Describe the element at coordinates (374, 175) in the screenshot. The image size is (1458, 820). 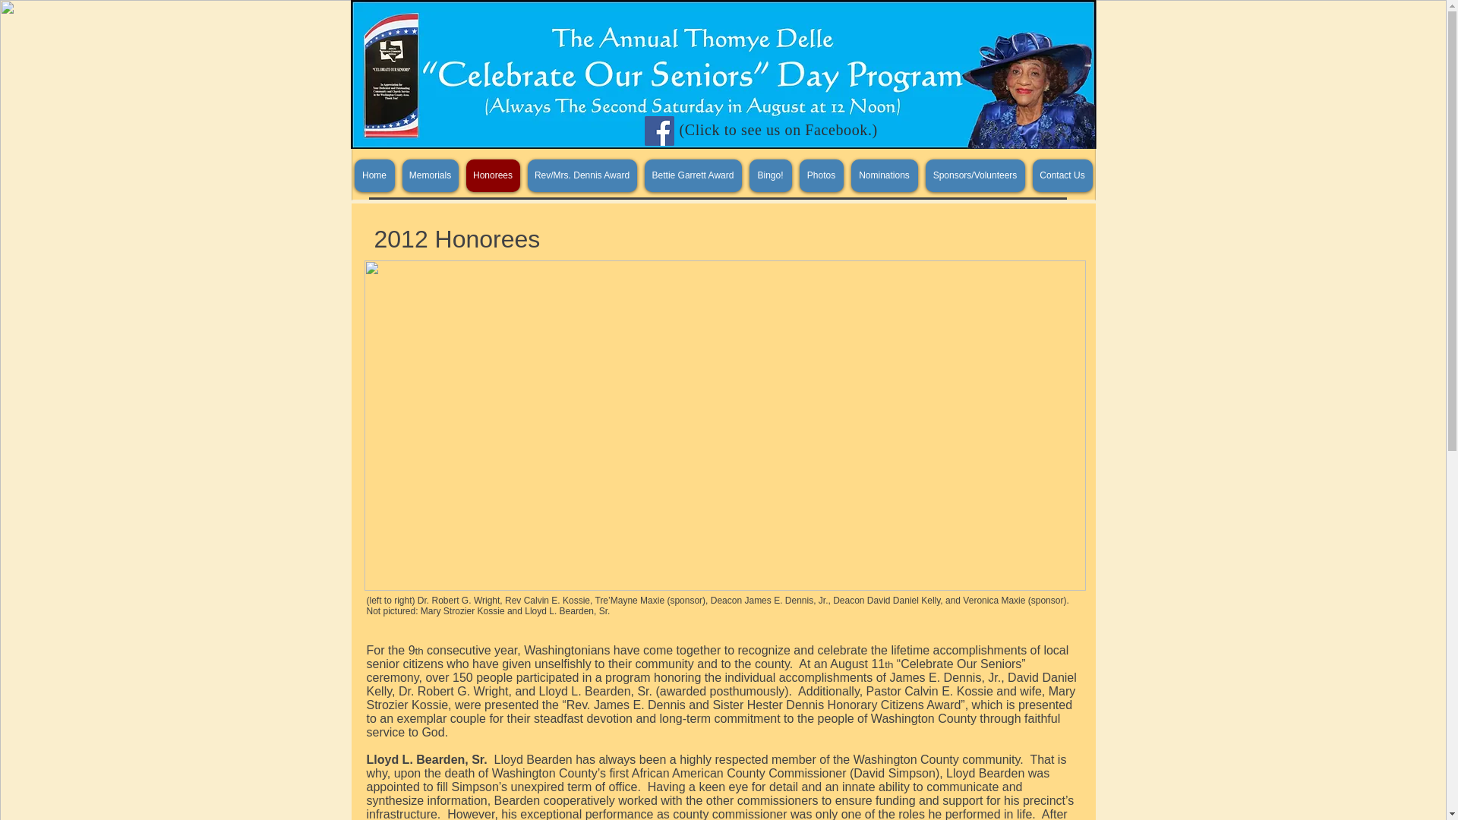
I see `Home` at that location.